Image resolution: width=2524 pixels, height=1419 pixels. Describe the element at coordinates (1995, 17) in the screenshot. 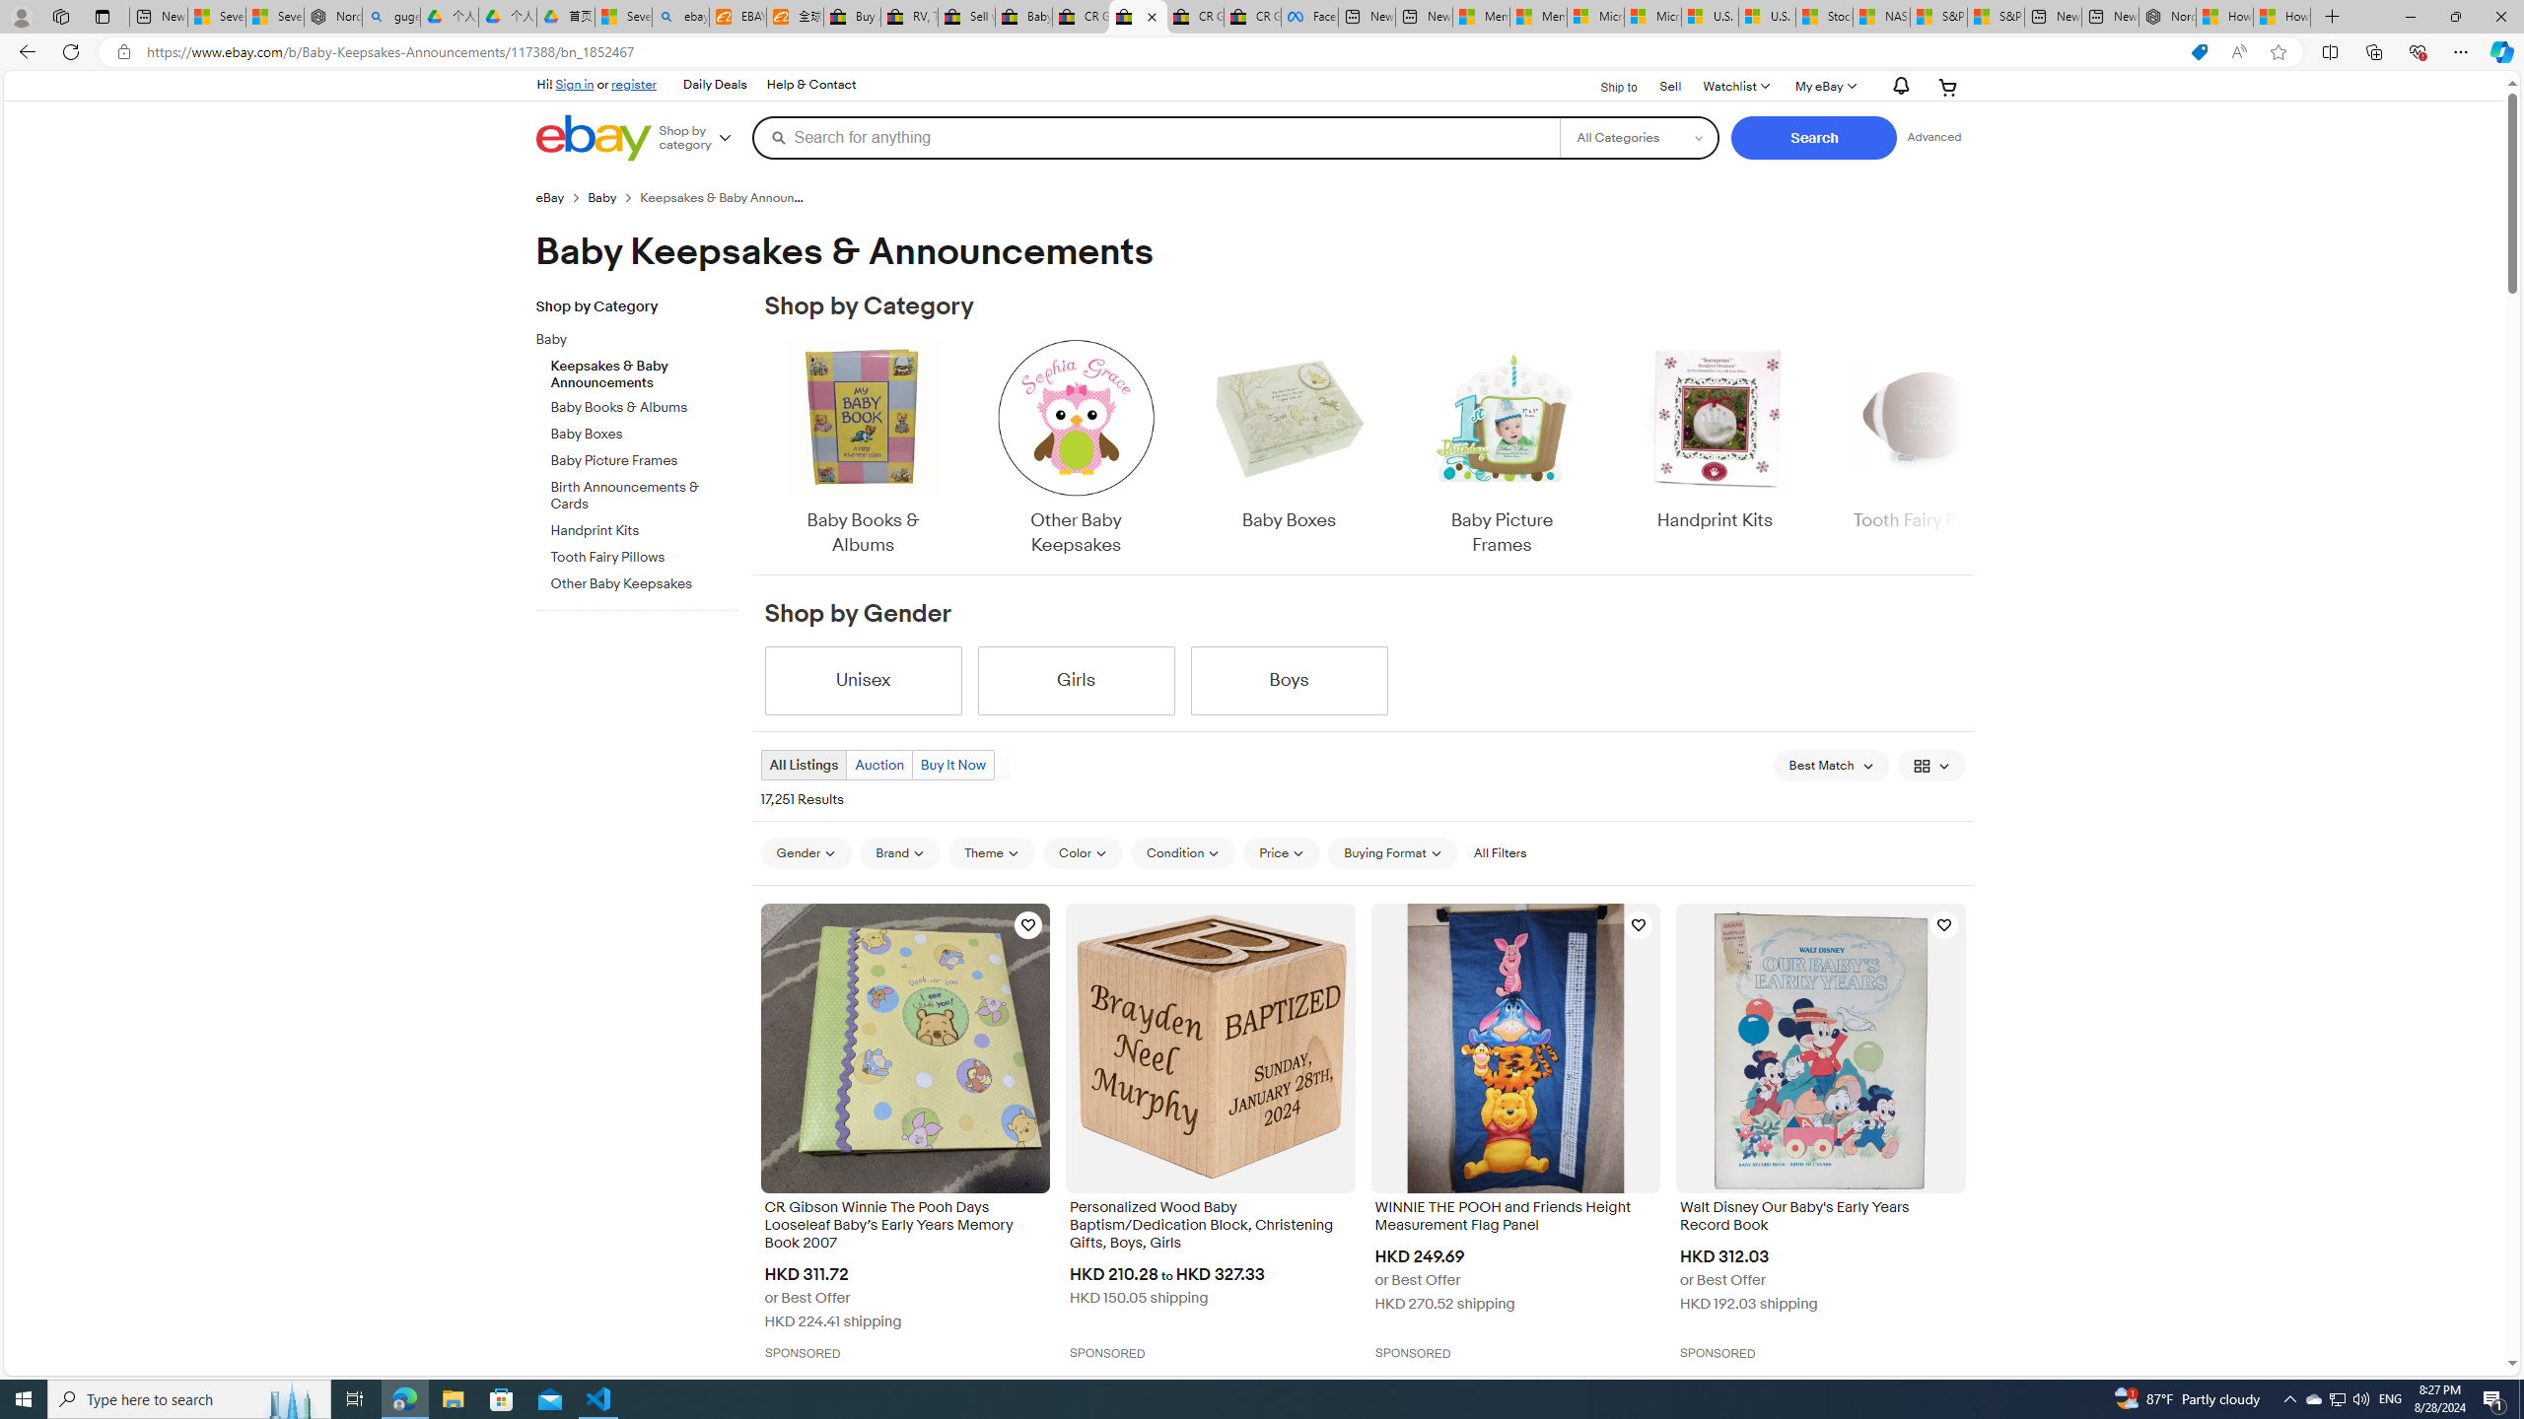

I see `S&P 500, Nasdaq end lower, weighed by Nvidia dip | Watch` at that location.